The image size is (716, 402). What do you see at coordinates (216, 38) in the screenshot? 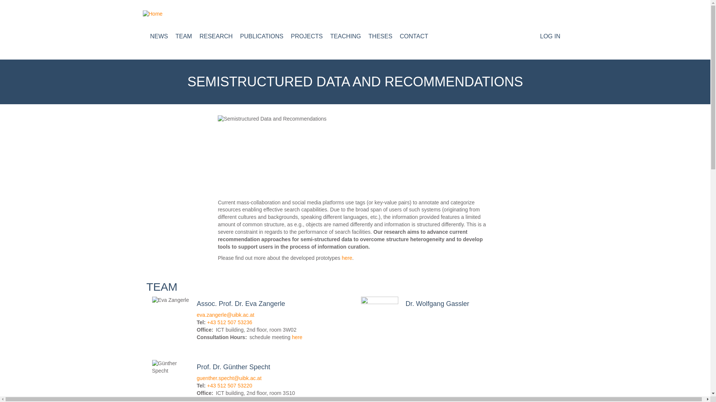
I see `RESEARCH` at bounding box center [216, 38].